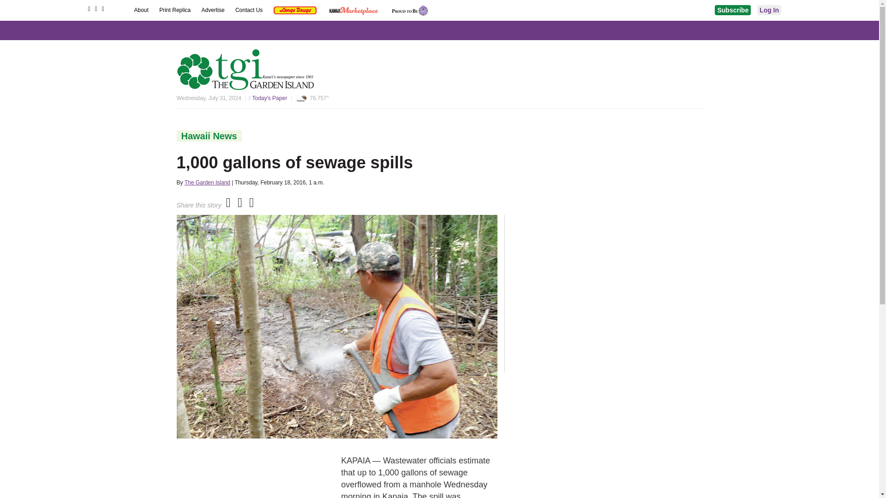 The width and height of the screenshot is (886, 498). Describe the element at coordinates (733, 10) in the screenshot. I see `Subscribe` at that location.